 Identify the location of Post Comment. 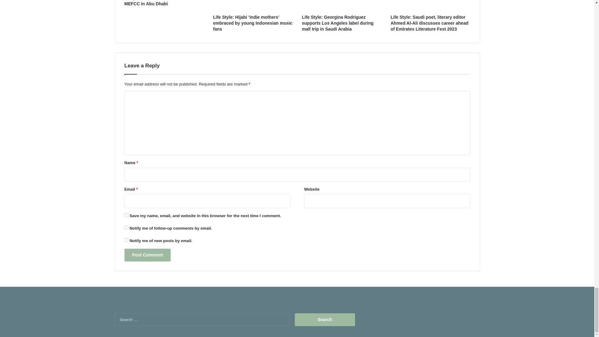
(147, 255).